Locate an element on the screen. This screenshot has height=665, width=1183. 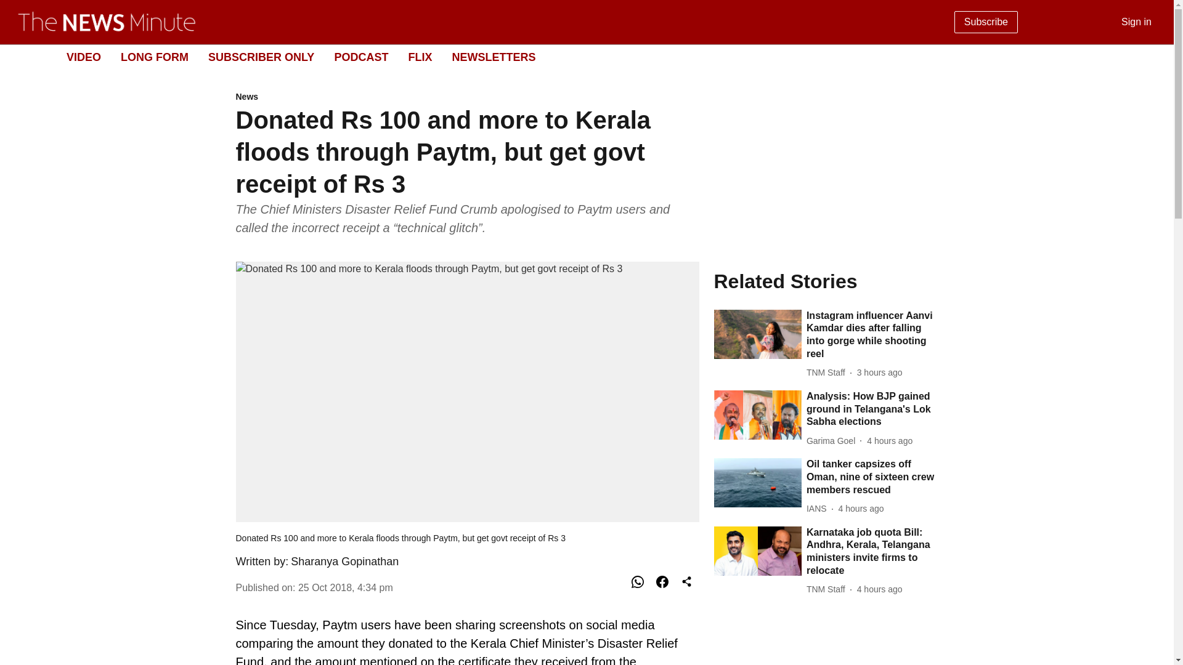
PODCAST is located at coordinates (261, 57).